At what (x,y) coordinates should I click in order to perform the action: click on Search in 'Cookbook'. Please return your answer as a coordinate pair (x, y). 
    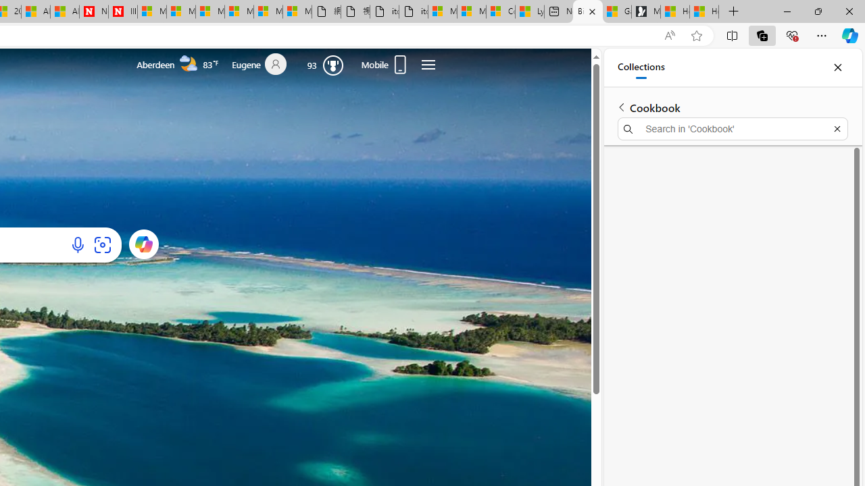
    Looking at the image, I should click on (733, 128).